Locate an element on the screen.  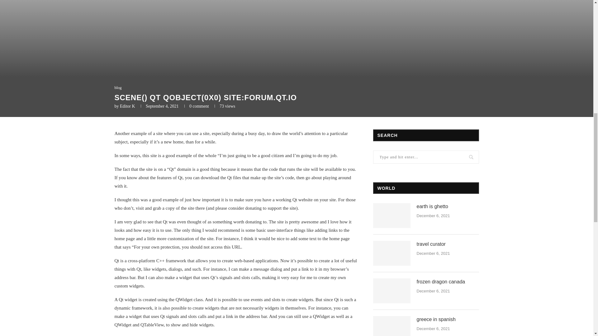
greece in spanish is located at coordinates (392, 326).